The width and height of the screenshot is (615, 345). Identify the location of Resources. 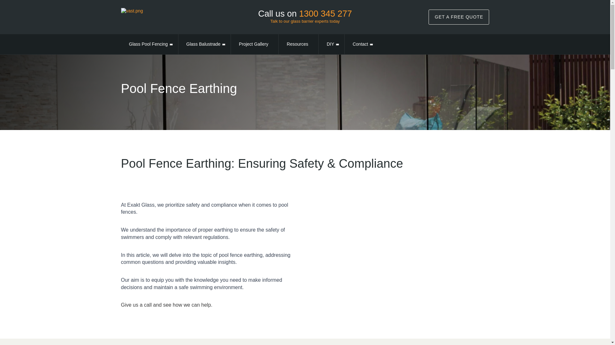
(297, 44).